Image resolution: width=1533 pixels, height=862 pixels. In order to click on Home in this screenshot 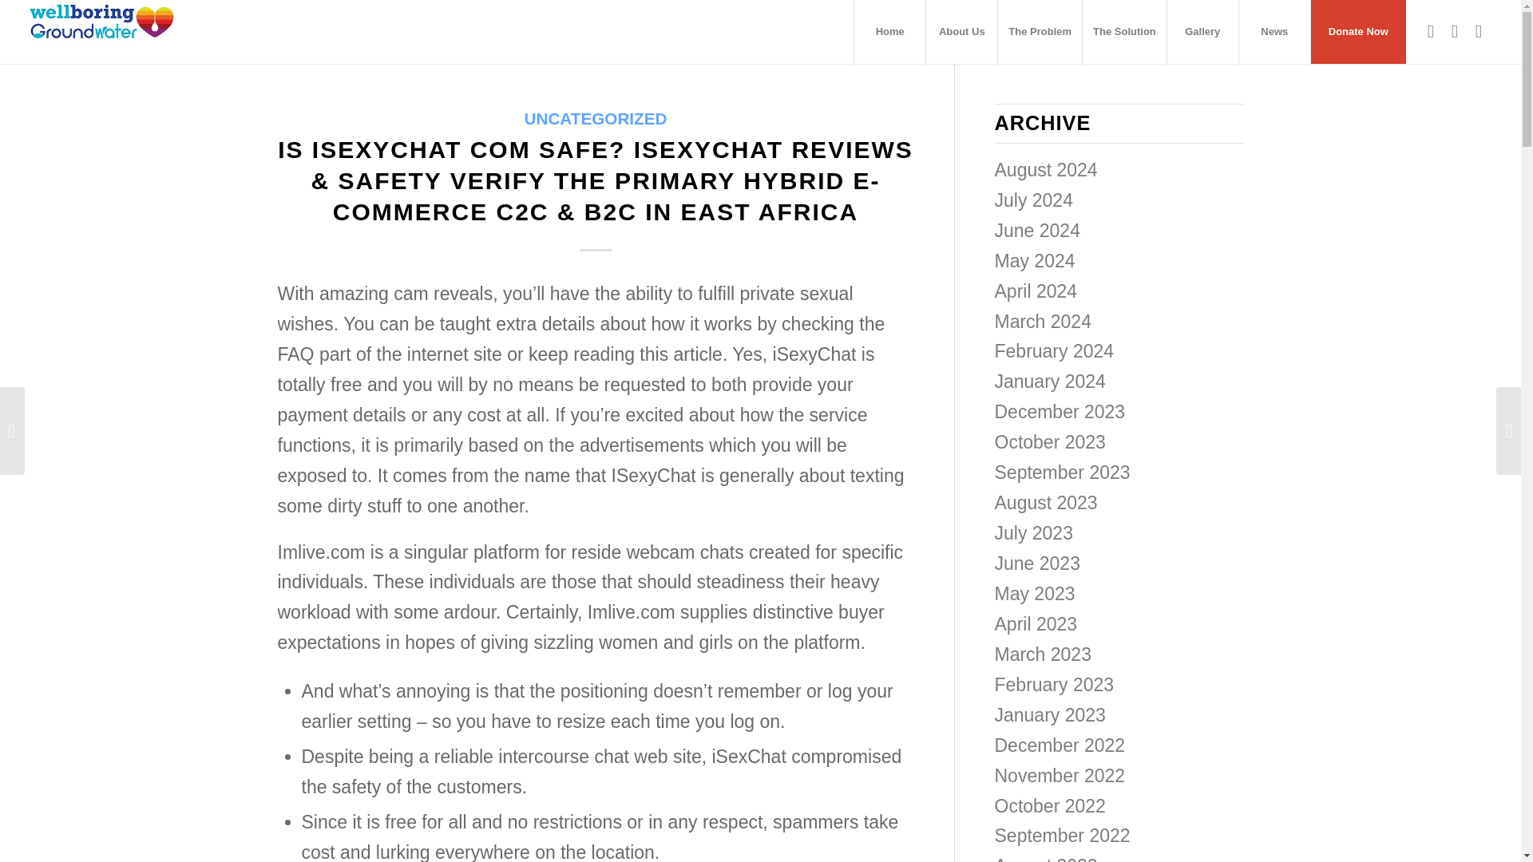, I will do `click(889, 32)`.